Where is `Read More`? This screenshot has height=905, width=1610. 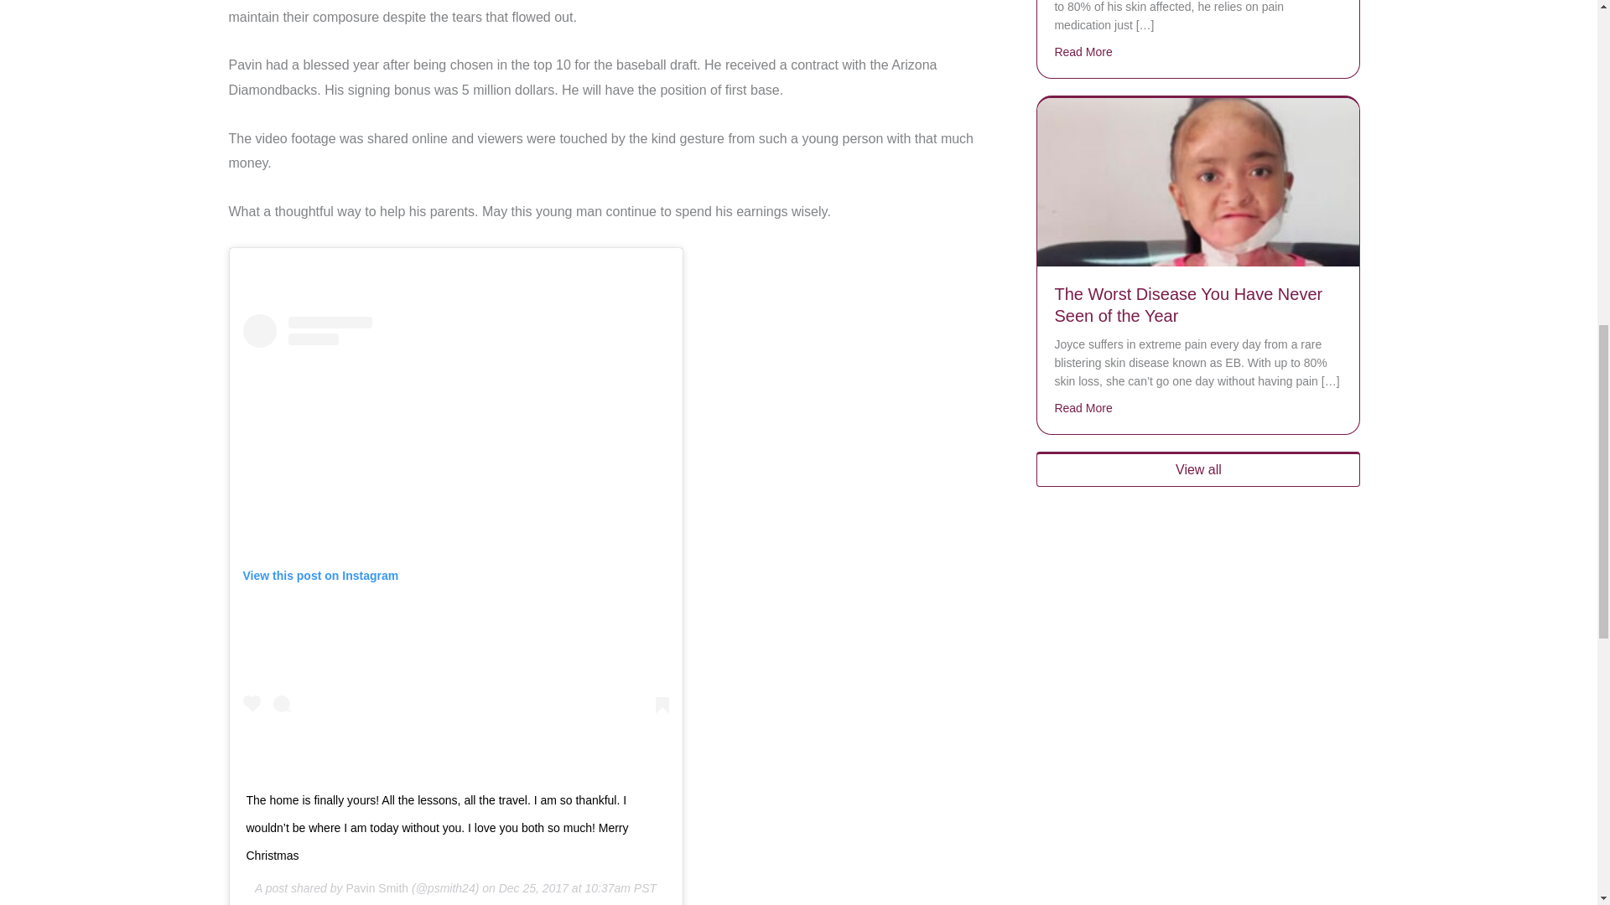 Read More is located at coordinates (1083, 407).